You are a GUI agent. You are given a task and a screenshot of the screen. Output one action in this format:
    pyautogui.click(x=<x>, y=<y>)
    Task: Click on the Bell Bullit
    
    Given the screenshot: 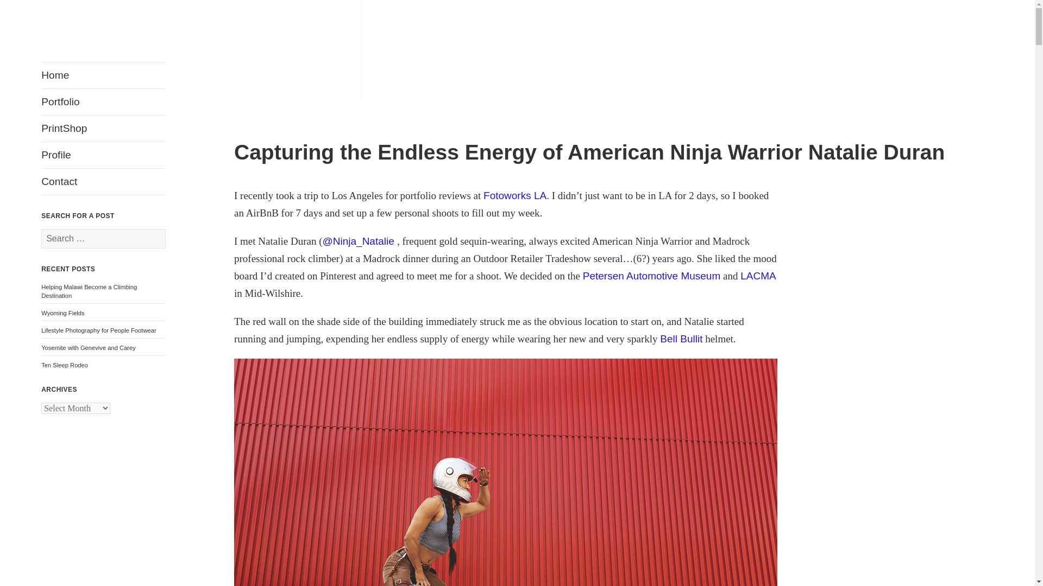 What is the action you would take?
    pyautogui.click(x=681, y=339)
    